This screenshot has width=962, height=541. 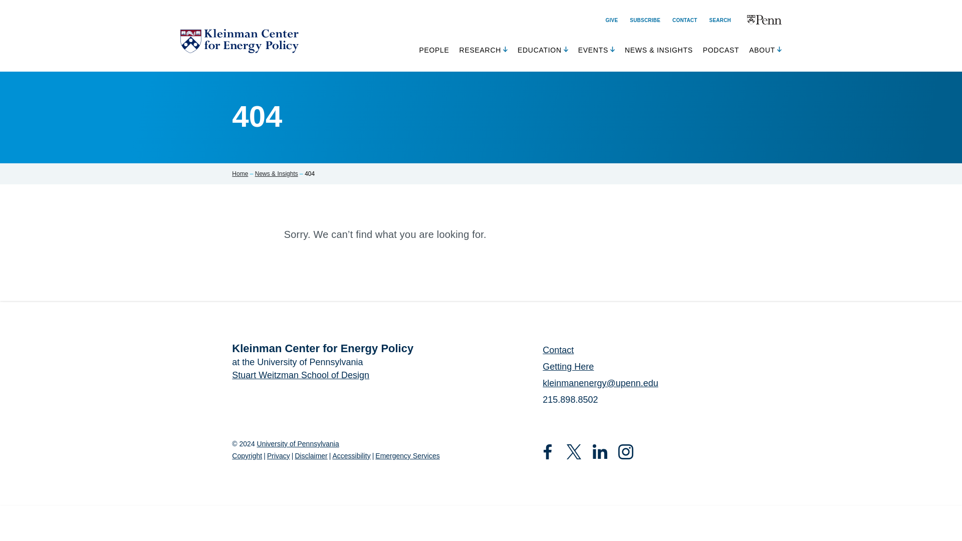 What do you see at coordinates (645, 21) in the screenshot?
I see `SUBSCRIBE` at bounding box center [645, 21].